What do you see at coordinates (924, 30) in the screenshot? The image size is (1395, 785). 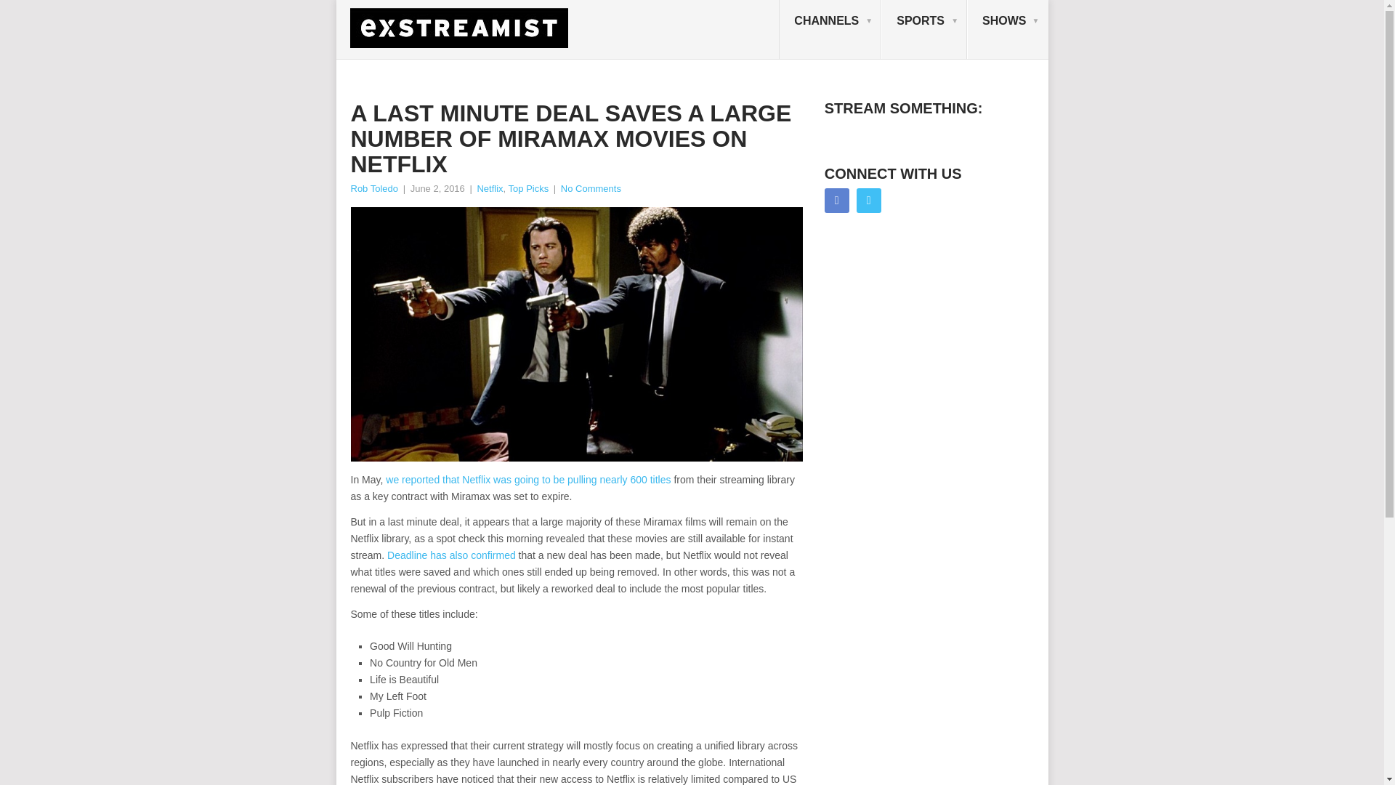 I see `SPORTS` at bounding box center [924, 30].